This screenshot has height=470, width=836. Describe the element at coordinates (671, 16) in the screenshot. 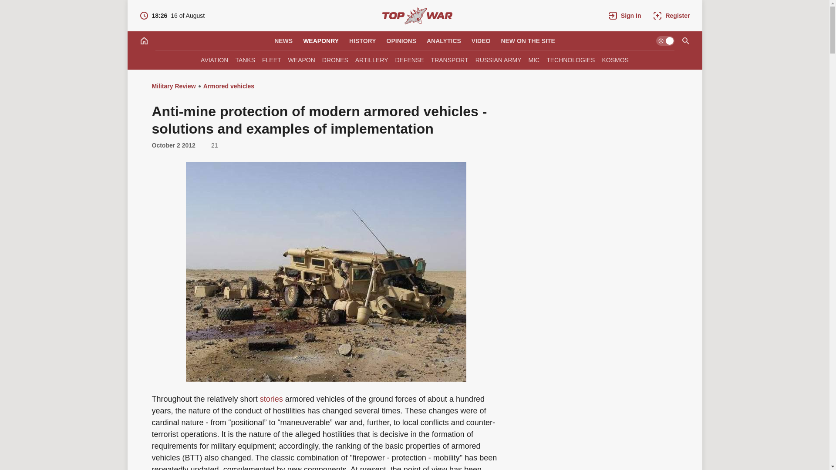

I see `story` at that location.